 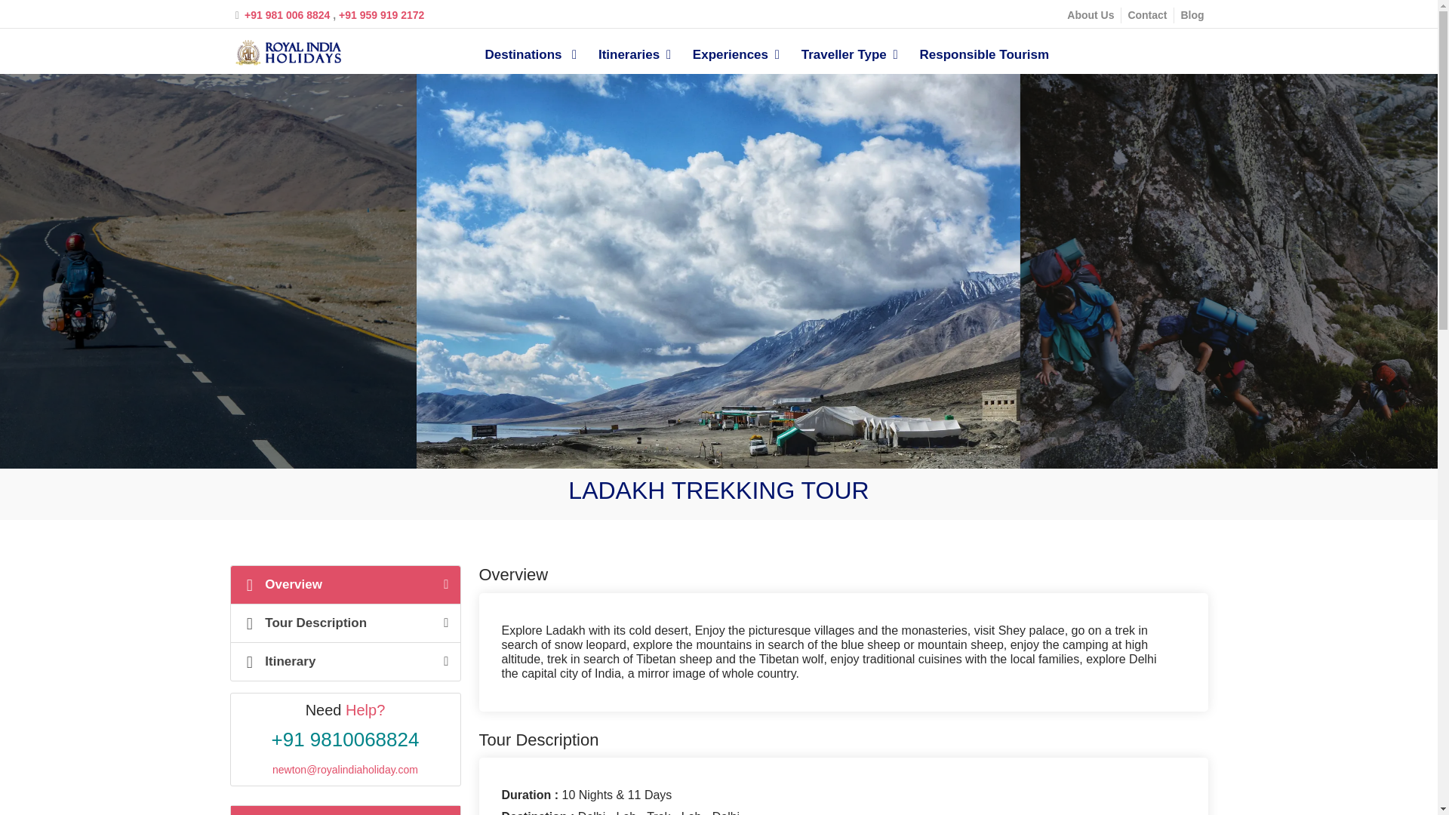 What do you see at coordinates (638, 60) in the screenshot?
I see `Itineraries` at bounding box center [638, 60].